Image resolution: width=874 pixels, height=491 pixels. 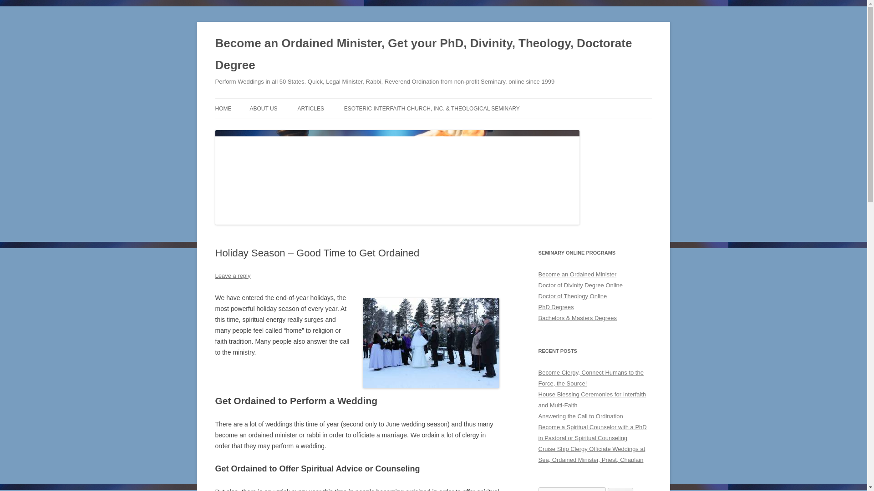 What do you see at coordinates (263, 109) in the screenshot?
I see `ABOUT US` at bounding box center [263, 109].